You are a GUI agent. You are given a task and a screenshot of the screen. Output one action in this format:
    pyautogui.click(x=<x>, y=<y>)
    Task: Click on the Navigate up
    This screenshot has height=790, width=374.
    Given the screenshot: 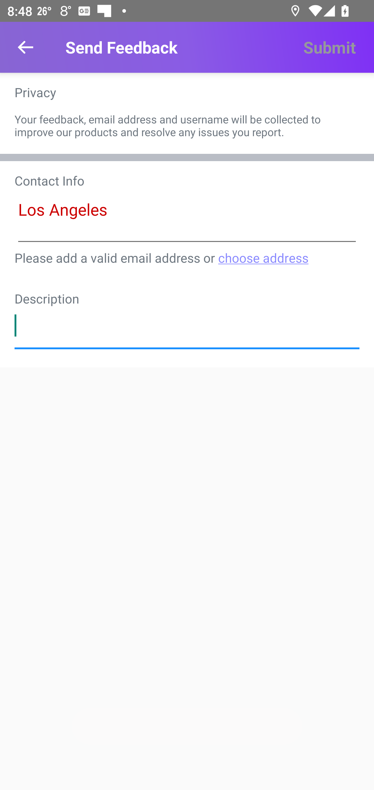 What is the action you would take?
    pyautogui.click(x=25, y=47)
    